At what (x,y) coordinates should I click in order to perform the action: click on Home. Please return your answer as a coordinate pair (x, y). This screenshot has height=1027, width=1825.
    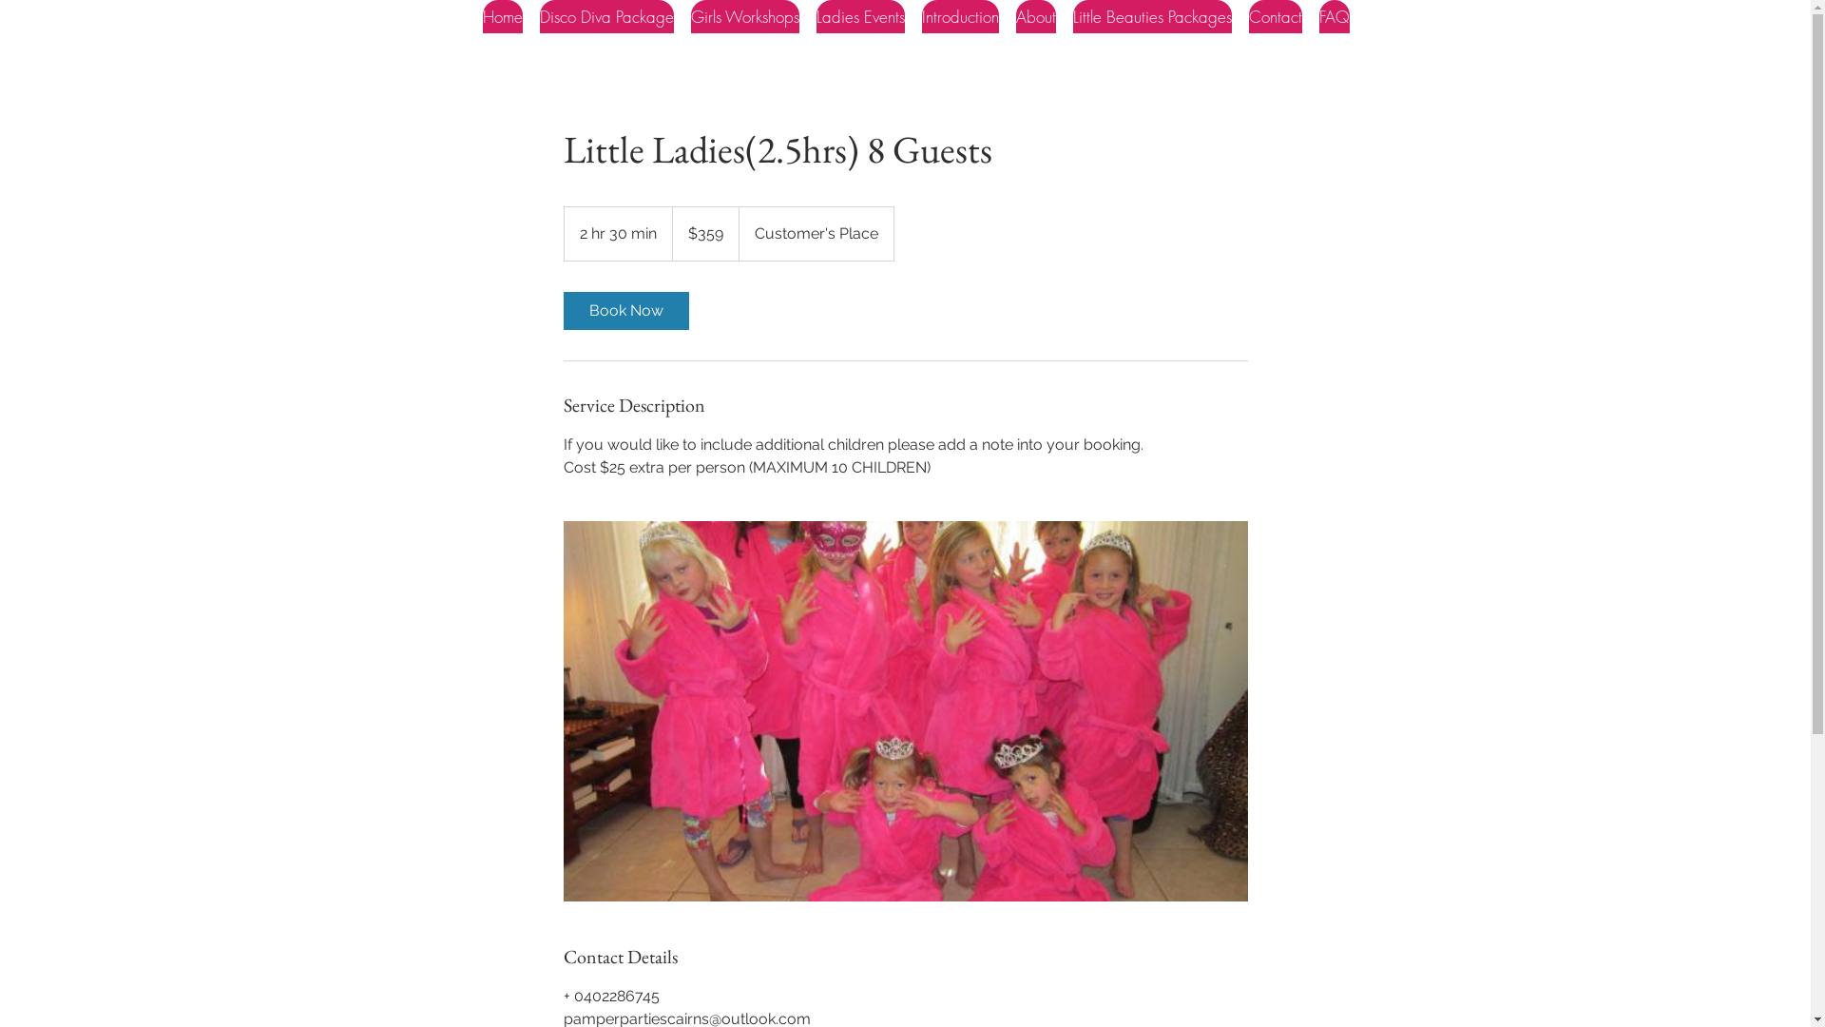
    Looking at the image, I should click on (503, 17).